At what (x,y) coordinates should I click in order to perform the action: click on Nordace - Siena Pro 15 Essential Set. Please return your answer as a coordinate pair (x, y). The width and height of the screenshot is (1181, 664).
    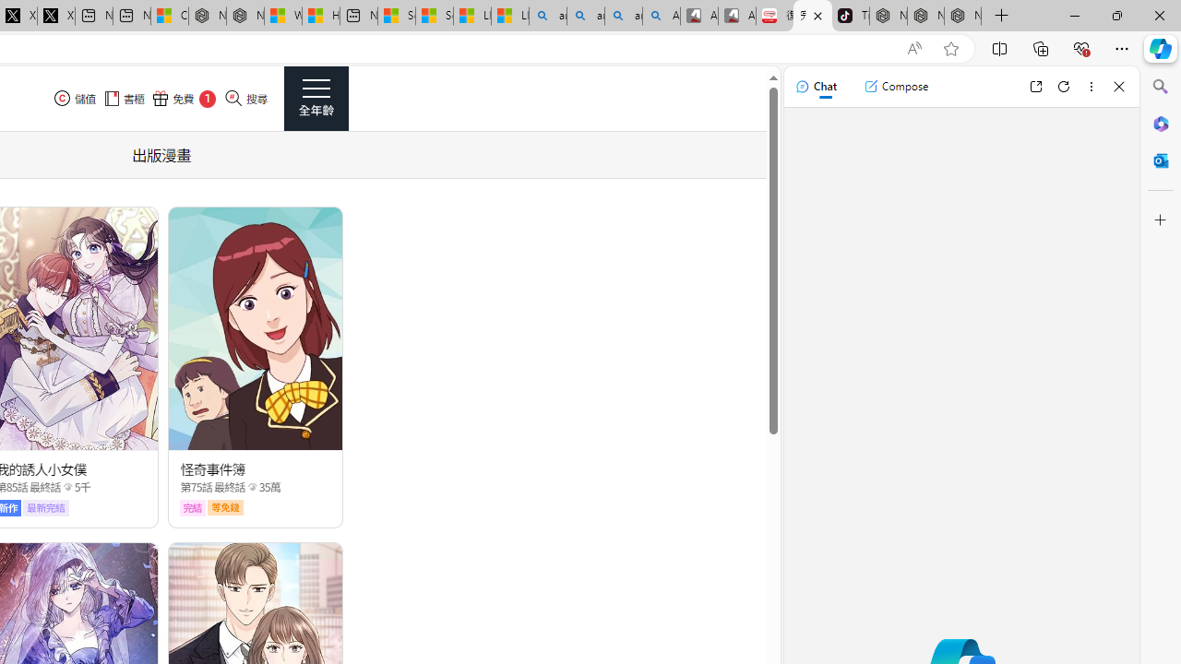
    Looking at the image, I should click on (963, 17).